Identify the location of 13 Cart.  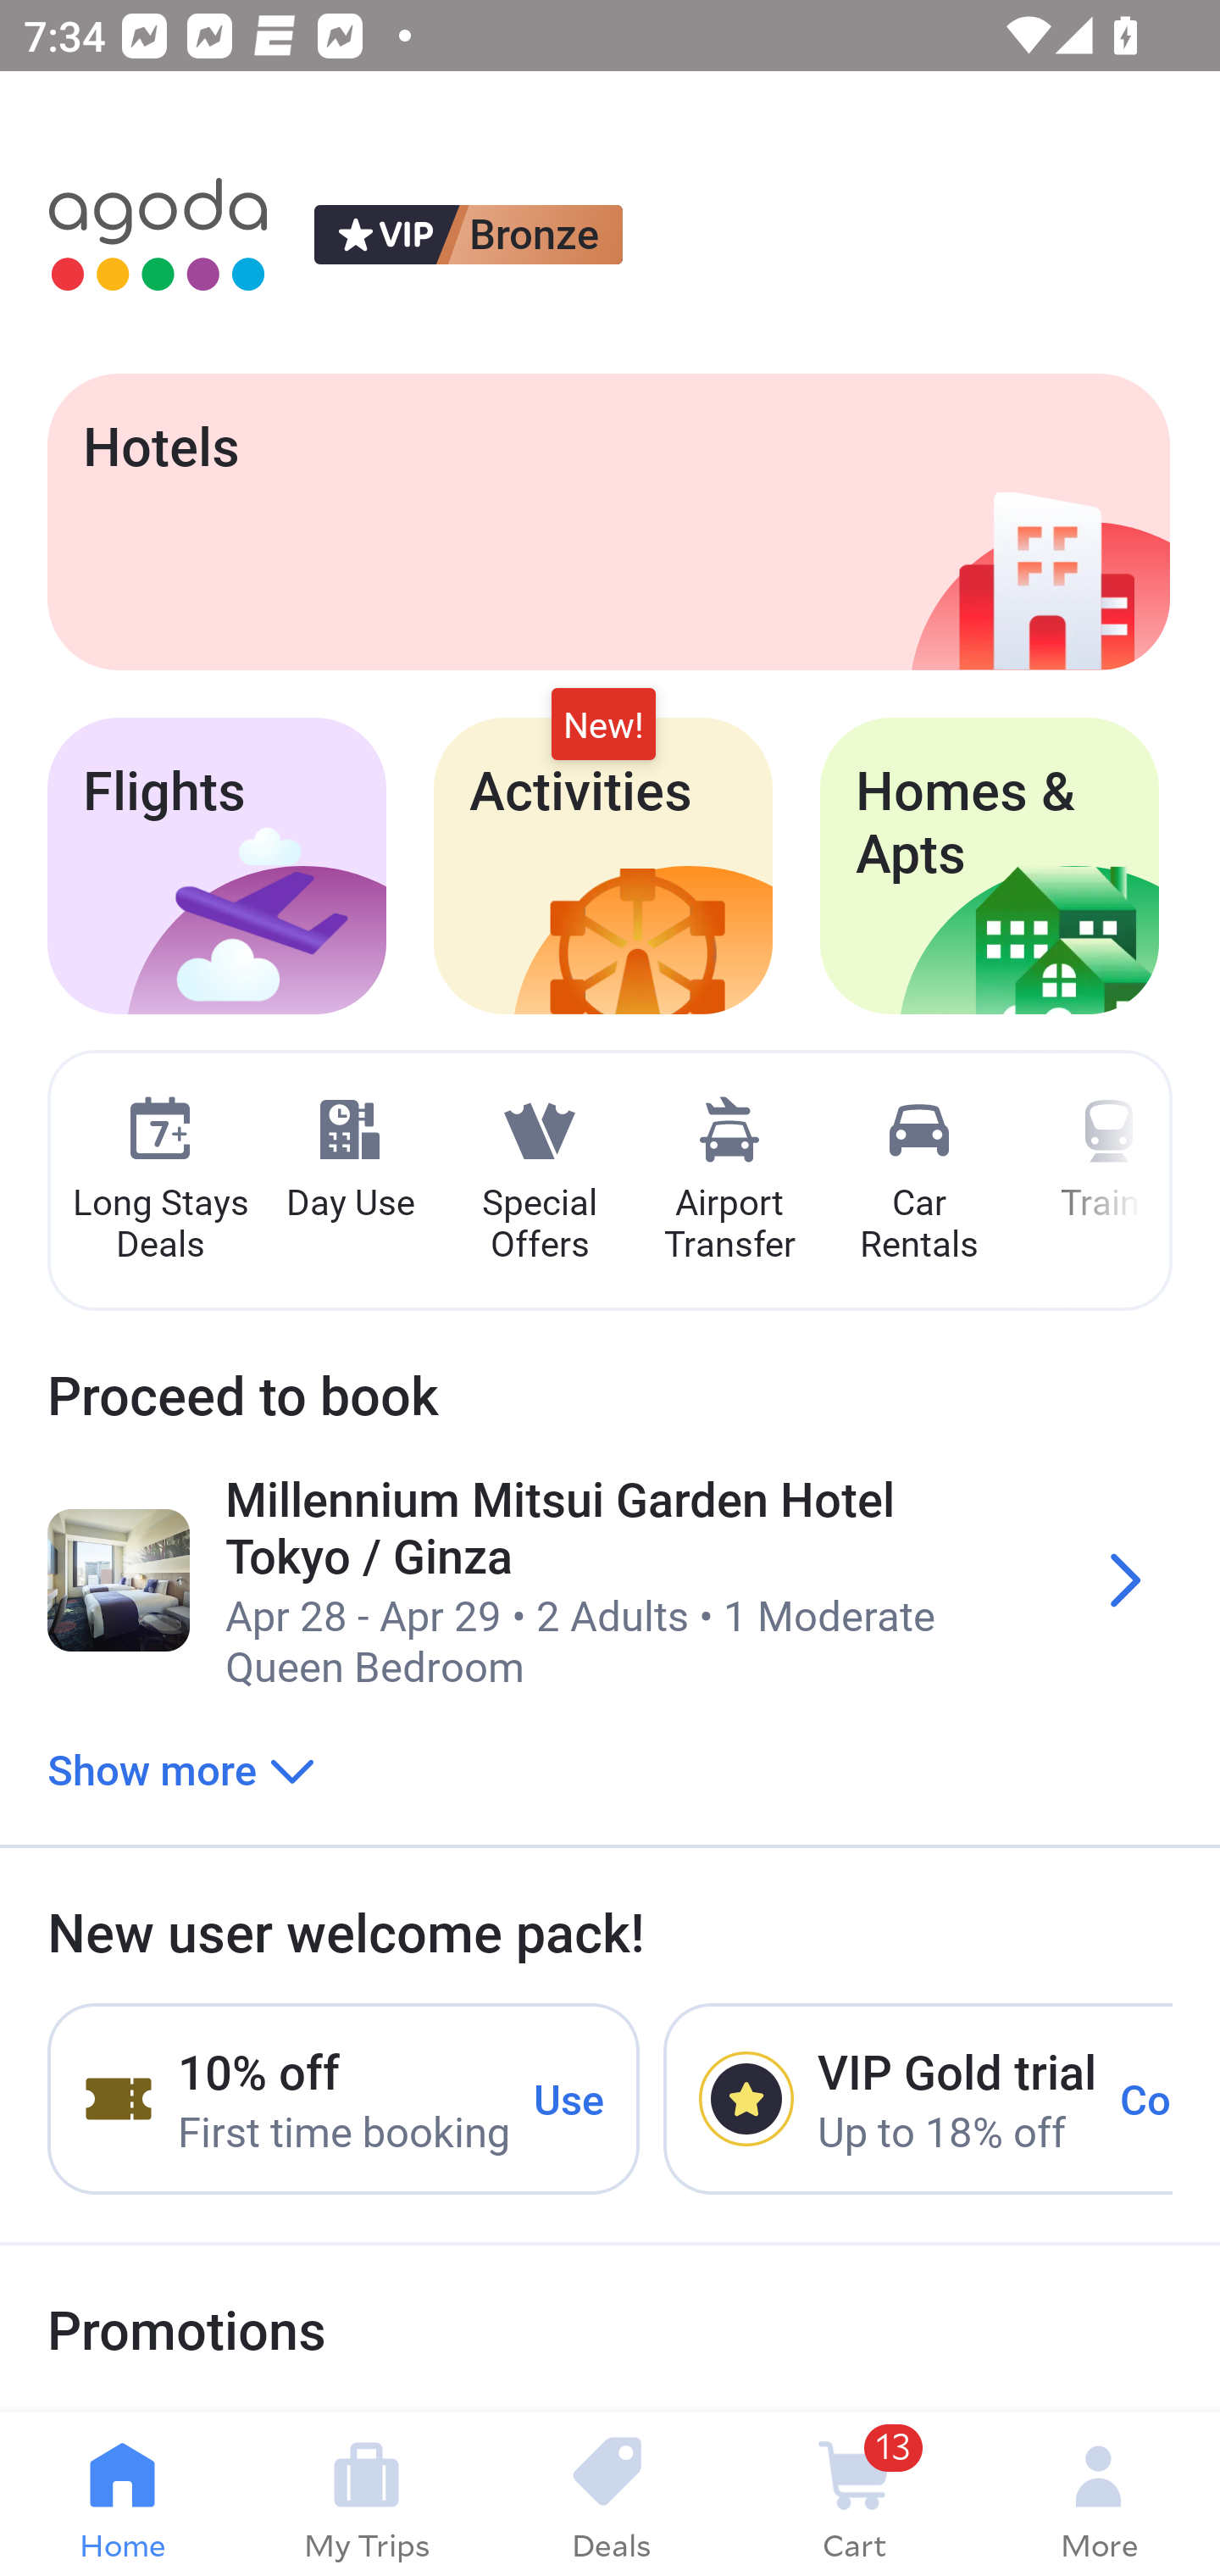
(854, 2495).